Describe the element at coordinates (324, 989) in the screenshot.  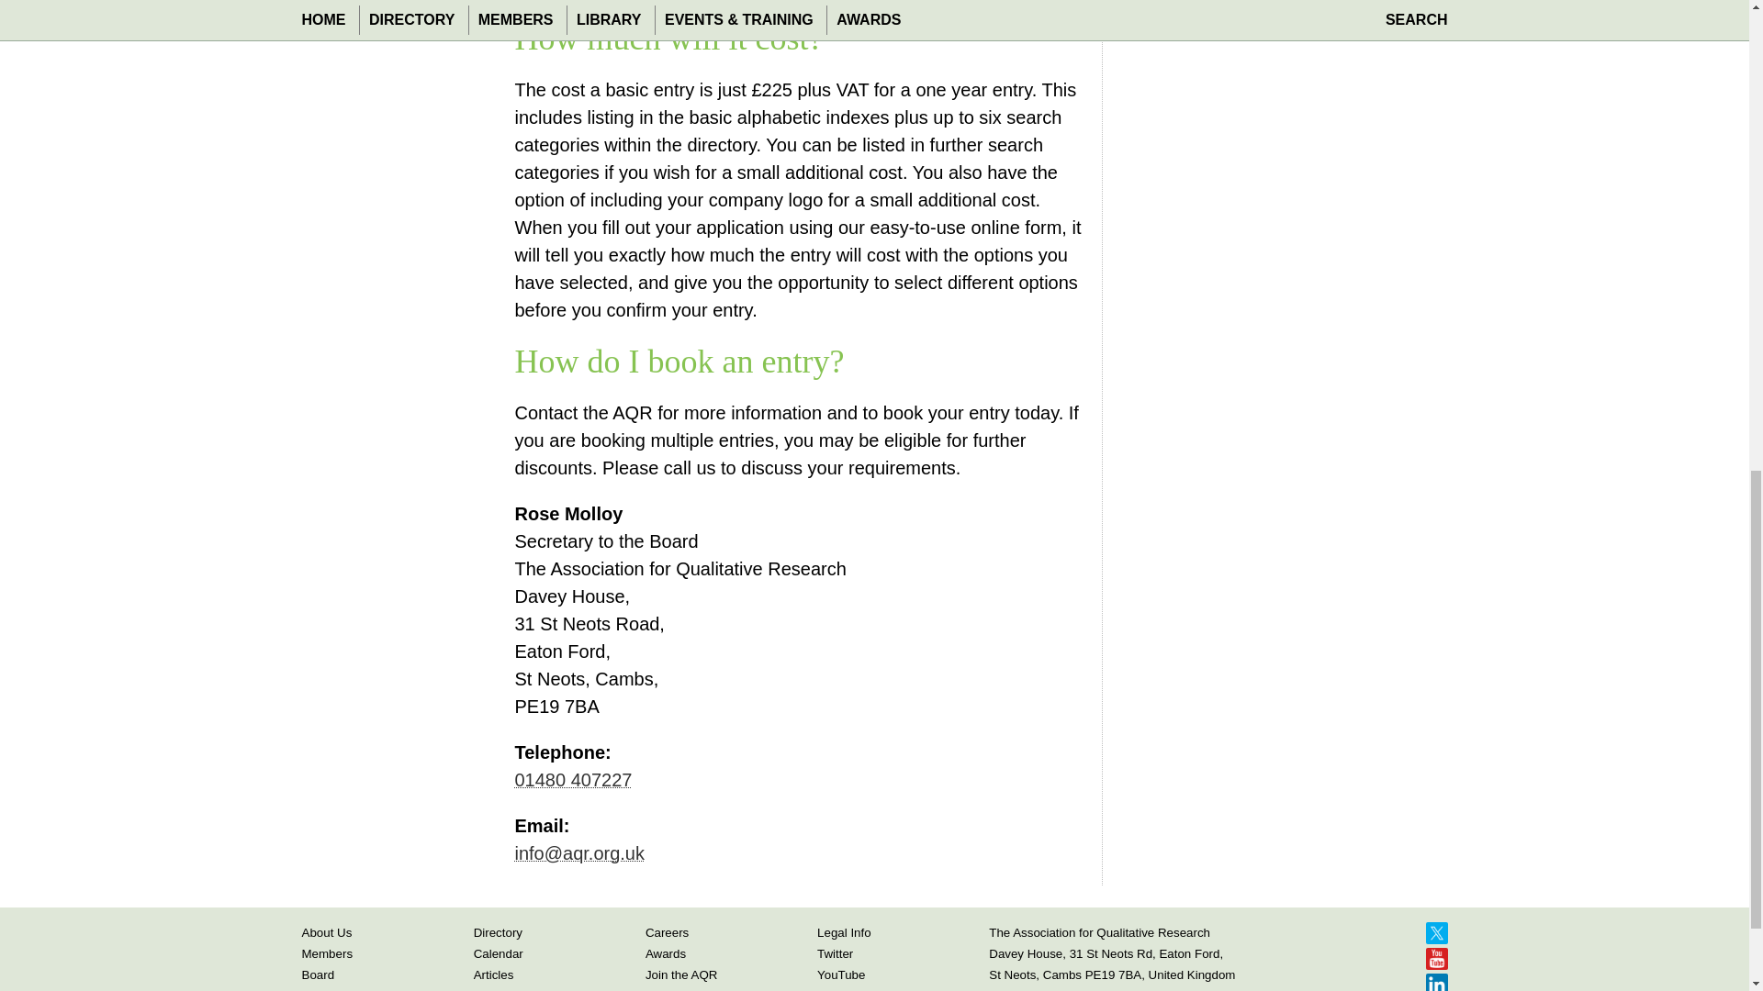
I see `Heritage` at that location.